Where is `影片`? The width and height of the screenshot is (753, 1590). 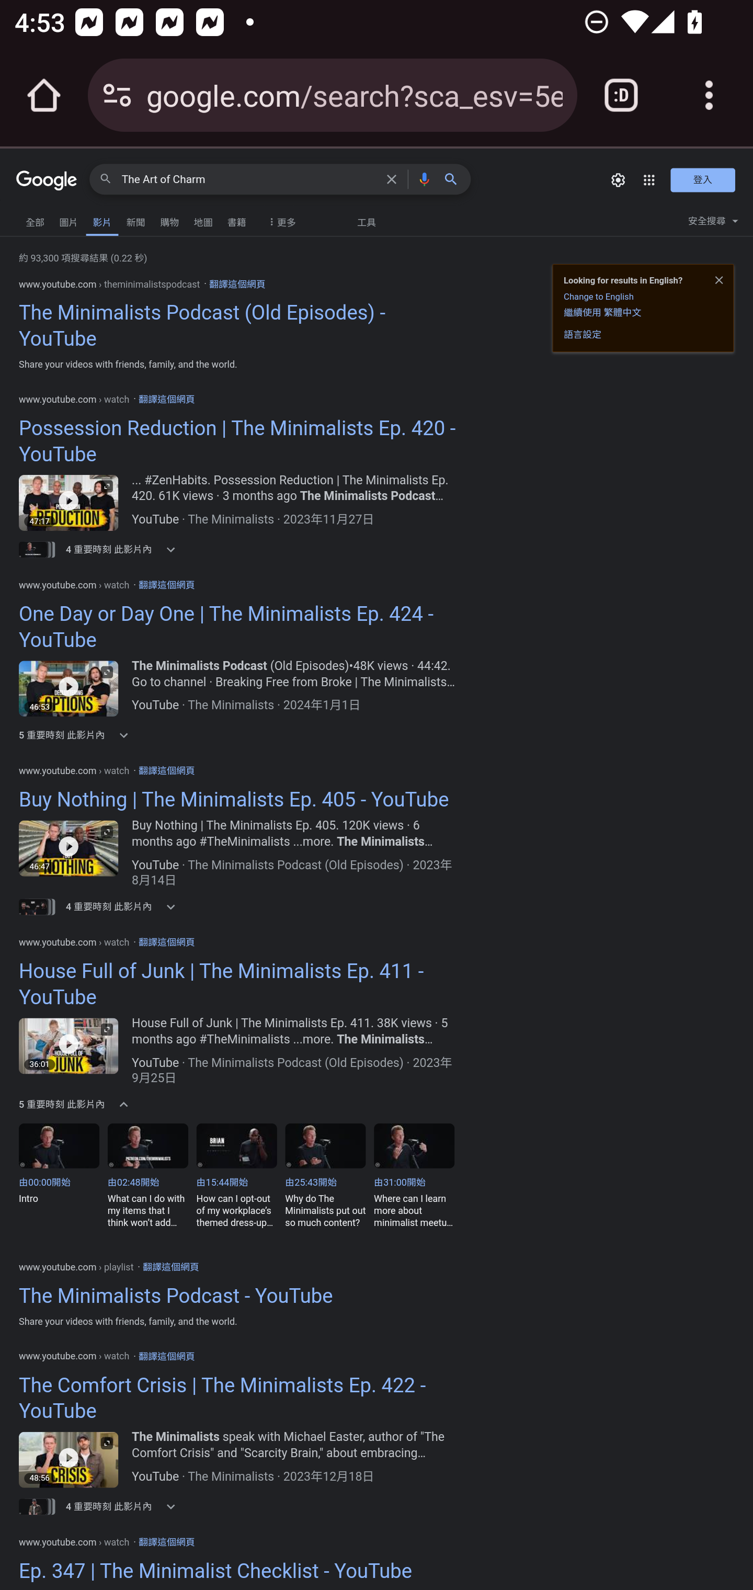
影片 is located at coordinates (102, 220).